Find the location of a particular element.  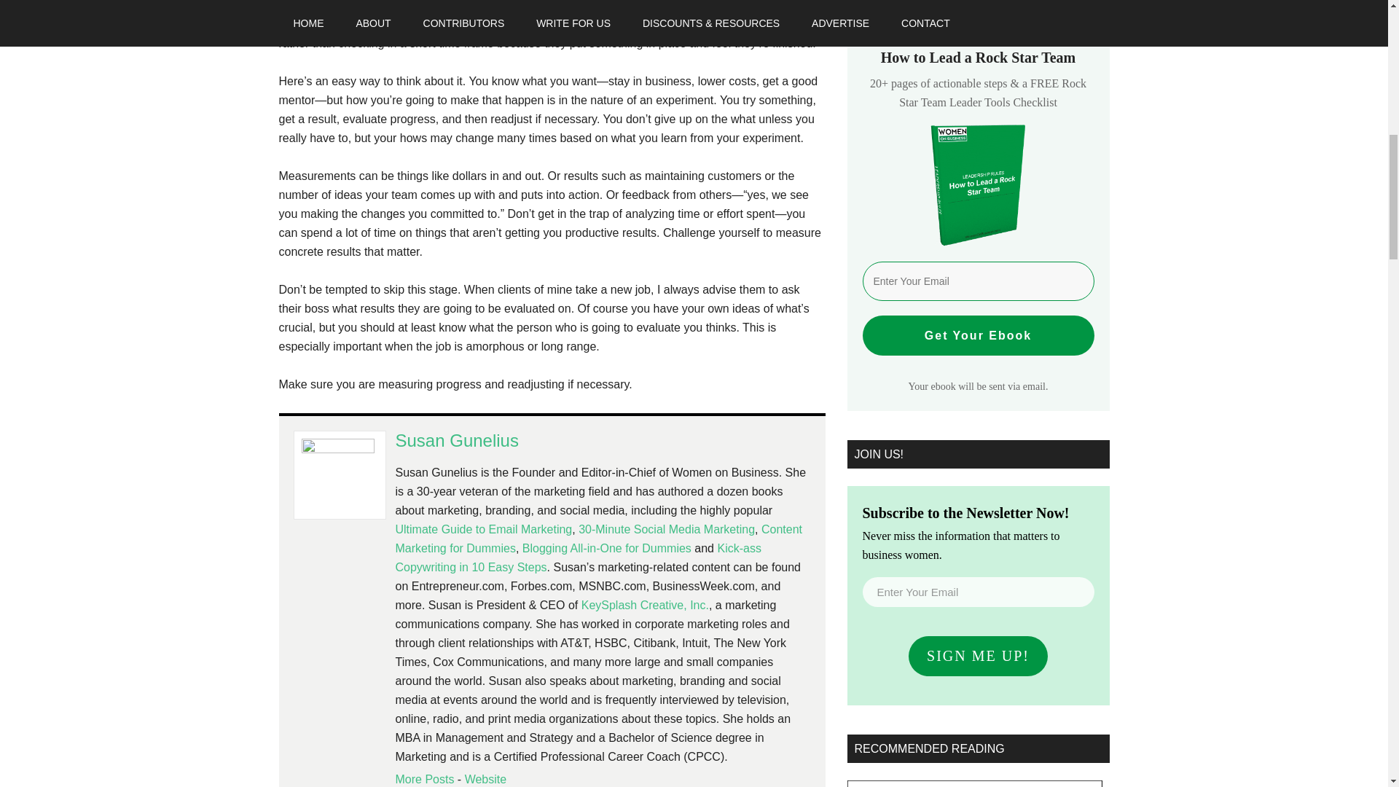

Blogging All-in-One for Dummies is located at coordinates (606, 548).